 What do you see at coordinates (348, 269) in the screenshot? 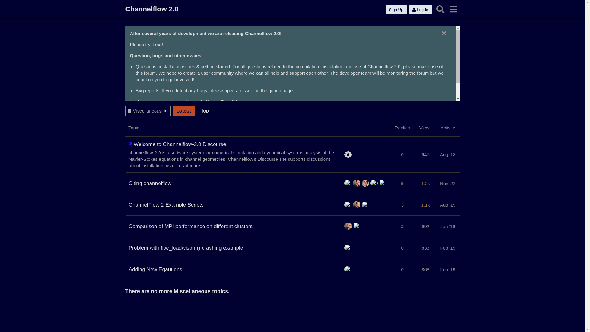
I see `Crunch2018 - Original Poster, Most Recent Poster` at bounding box center [348, 269].